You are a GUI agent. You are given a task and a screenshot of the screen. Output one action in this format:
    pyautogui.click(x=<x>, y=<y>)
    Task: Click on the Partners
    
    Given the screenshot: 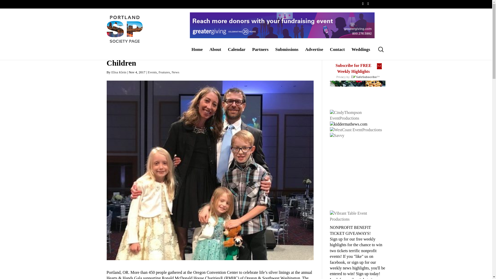 What is the action you would take?
    pyautogui.click(x=260, y=53)
    